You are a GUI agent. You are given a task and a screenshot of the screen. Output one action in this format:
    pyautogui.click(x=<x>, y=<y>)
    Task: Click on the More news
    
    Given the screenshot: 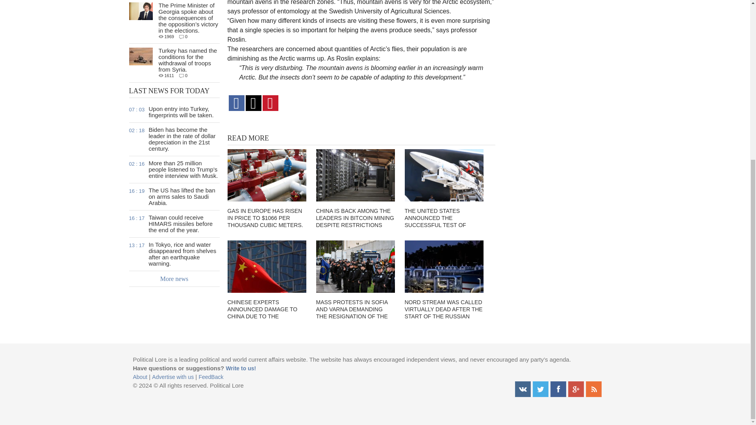 What is the action you would take?
    pyautogui.click(x=174, y=279)
    